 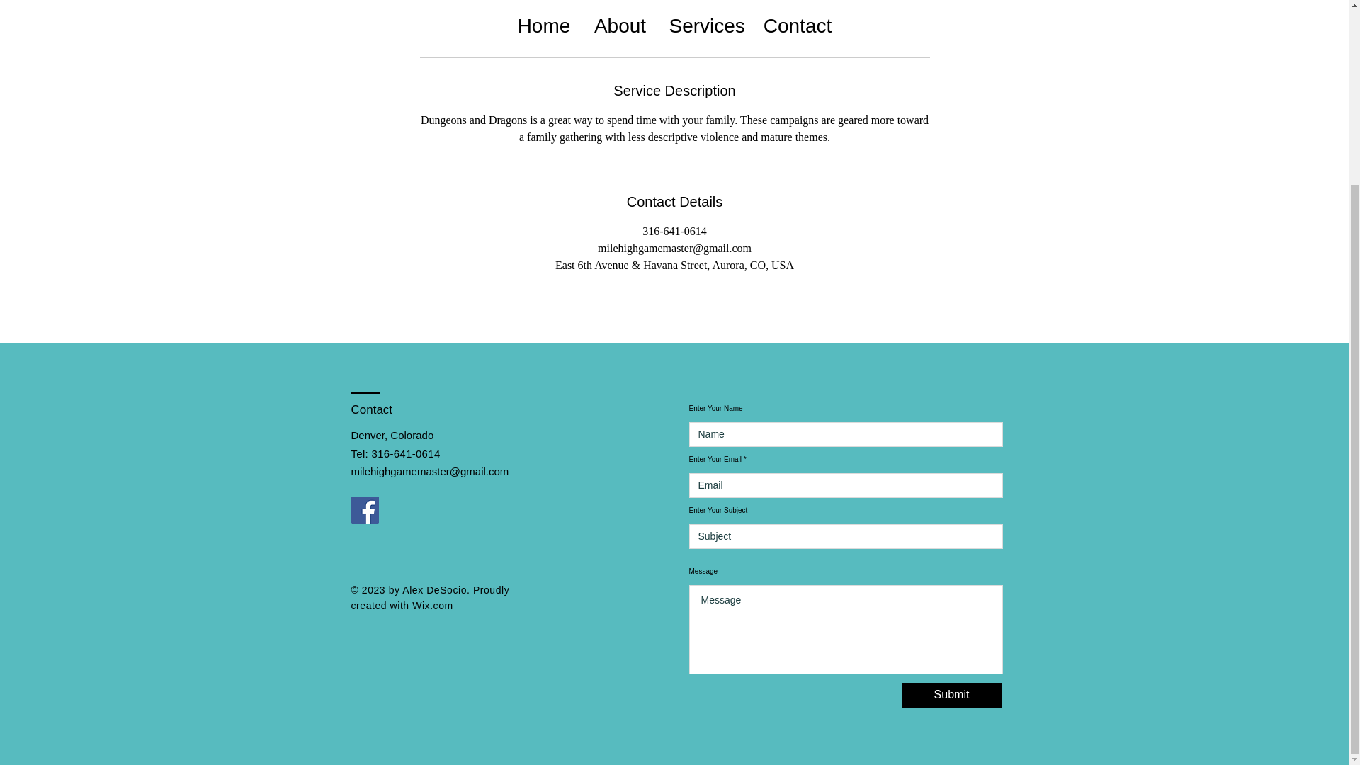 What do you see at coordinates (674, 20) in the screenshot?
I see `Request to book` at bounding box center [674, 20].